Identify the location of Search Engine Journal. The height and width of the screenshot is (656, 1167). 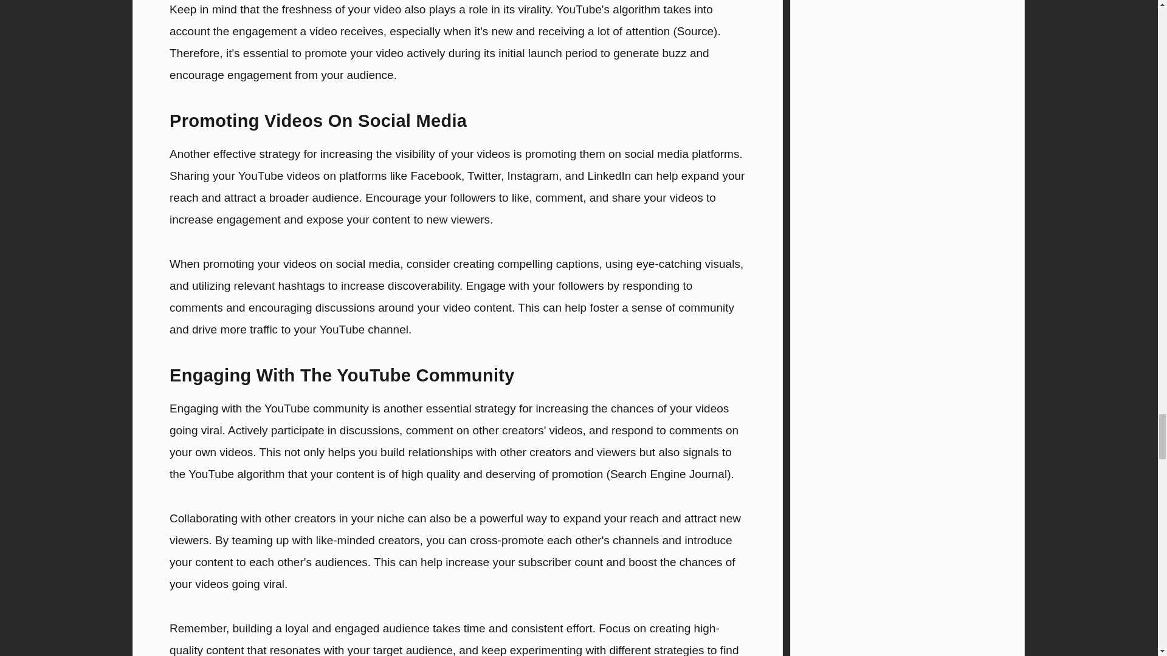
(669, 474).